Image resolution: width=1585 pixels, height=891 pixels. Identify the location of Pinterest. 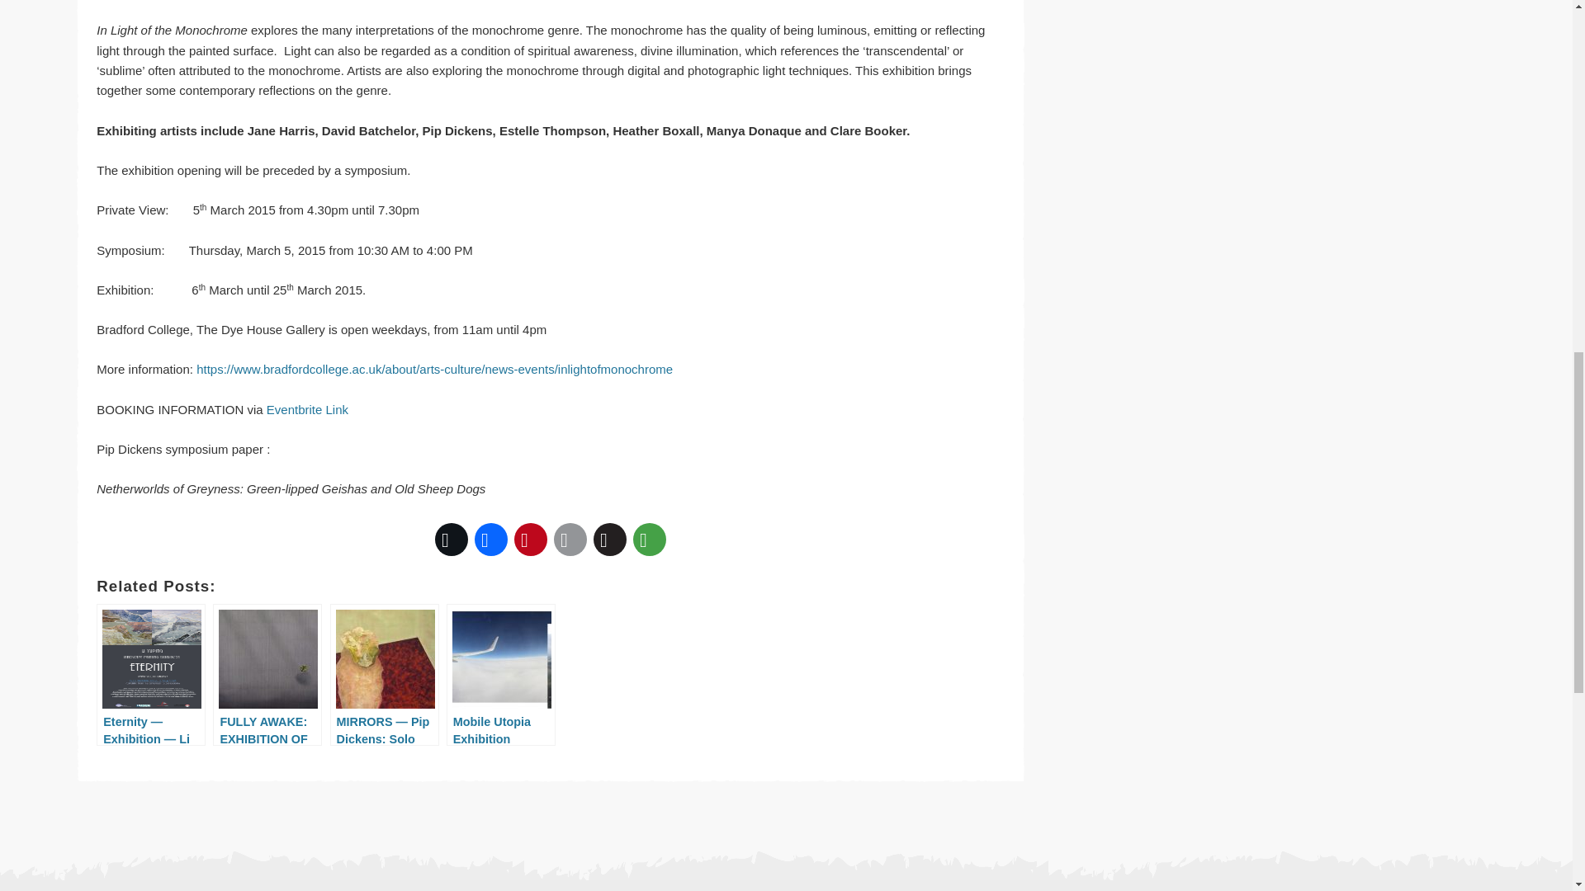
(530, 540).